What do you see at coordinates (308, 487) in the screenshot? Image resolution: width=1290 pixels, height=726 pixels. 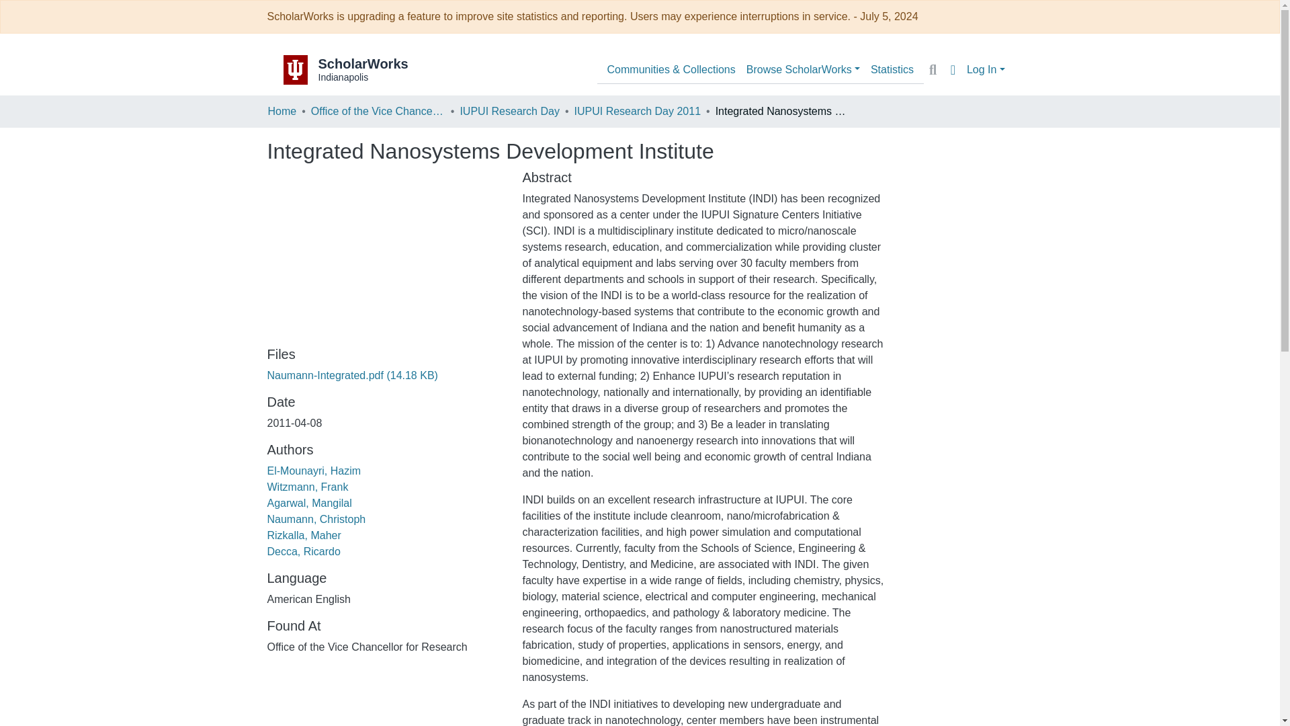 I see `Witzmann, Frank` at bounding box center [308, 487].